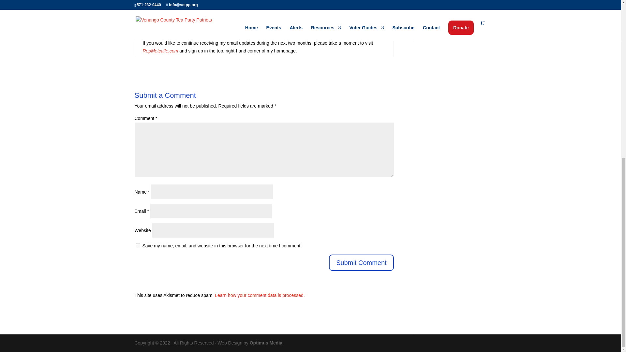 The height and width of the screenshot is (352, 626). I want to click on Submit Comment, so click(361, 262).